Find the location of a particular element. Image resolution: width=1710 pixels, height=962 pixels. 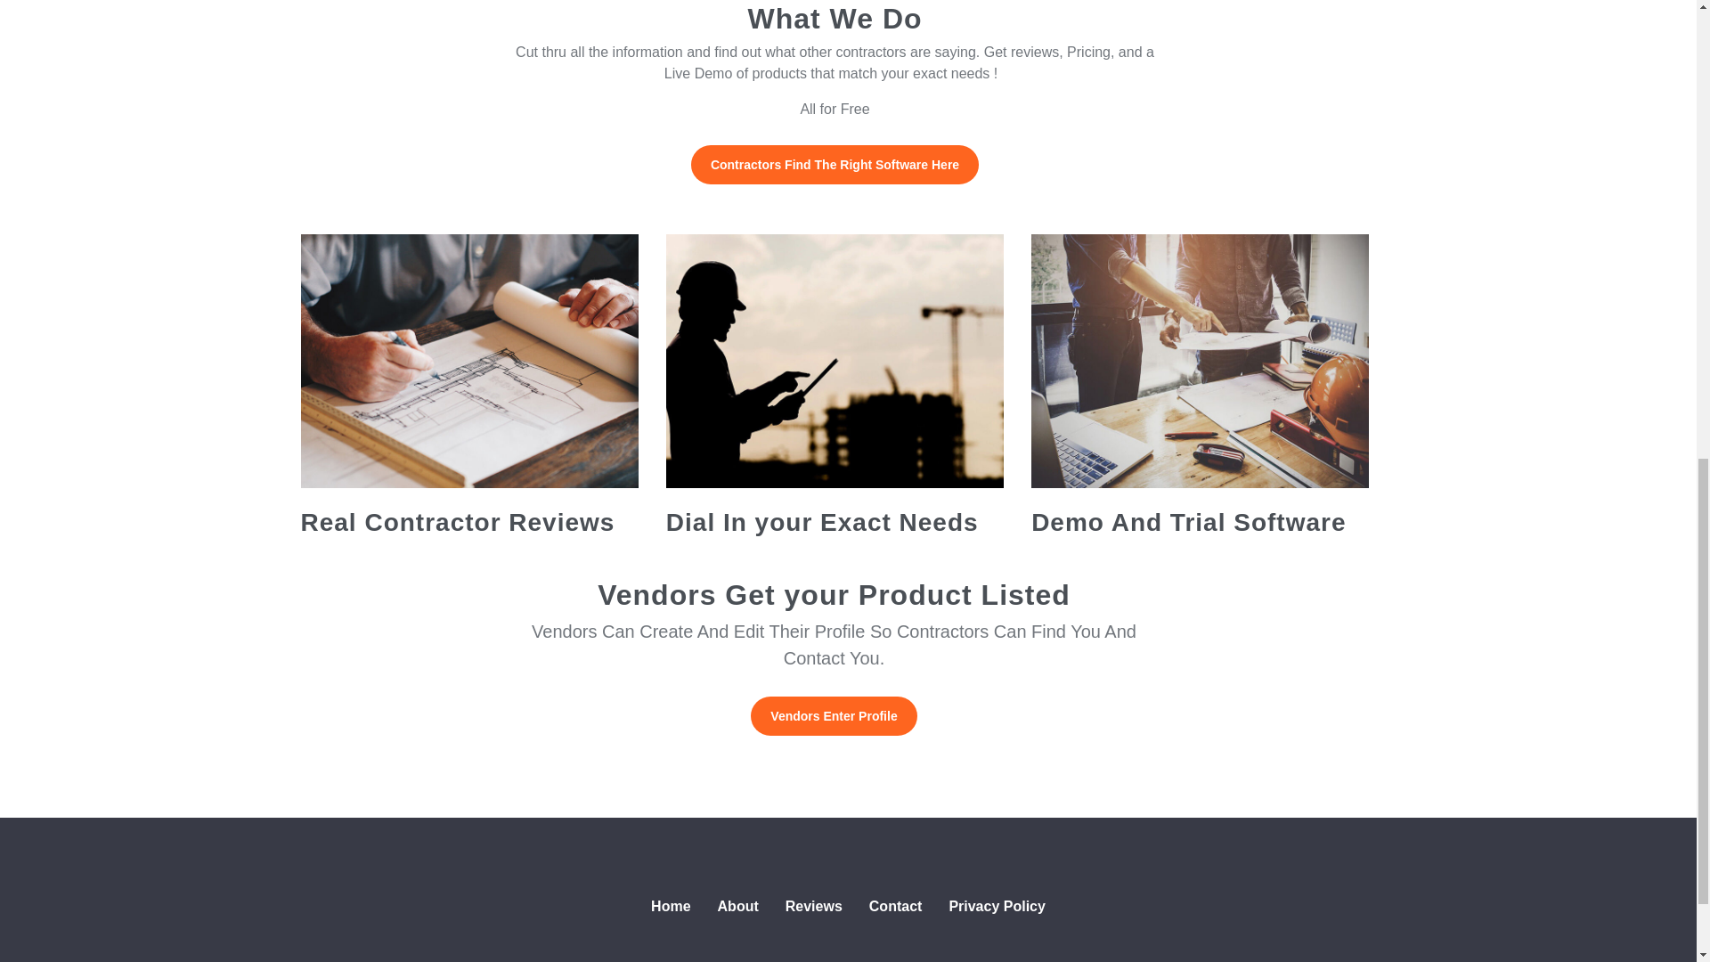

Reviews is located at coordinates (814, 907).